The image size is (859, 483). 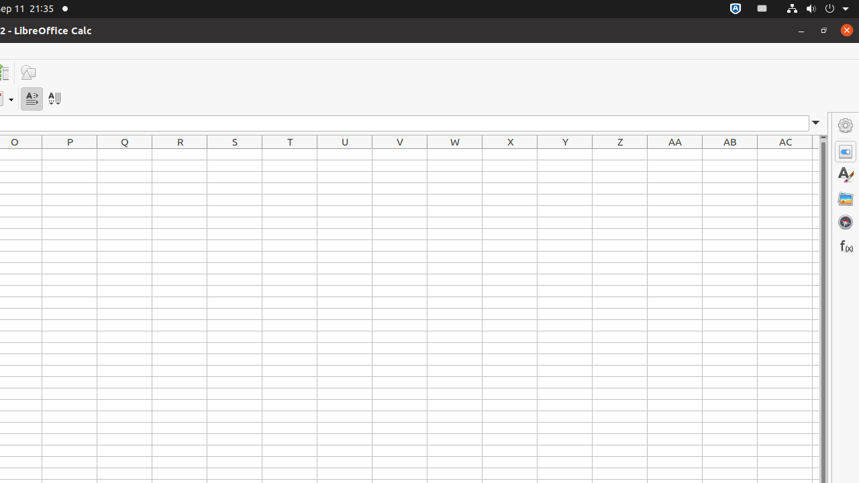 I want to click on T1, so click(x=290, y=154).